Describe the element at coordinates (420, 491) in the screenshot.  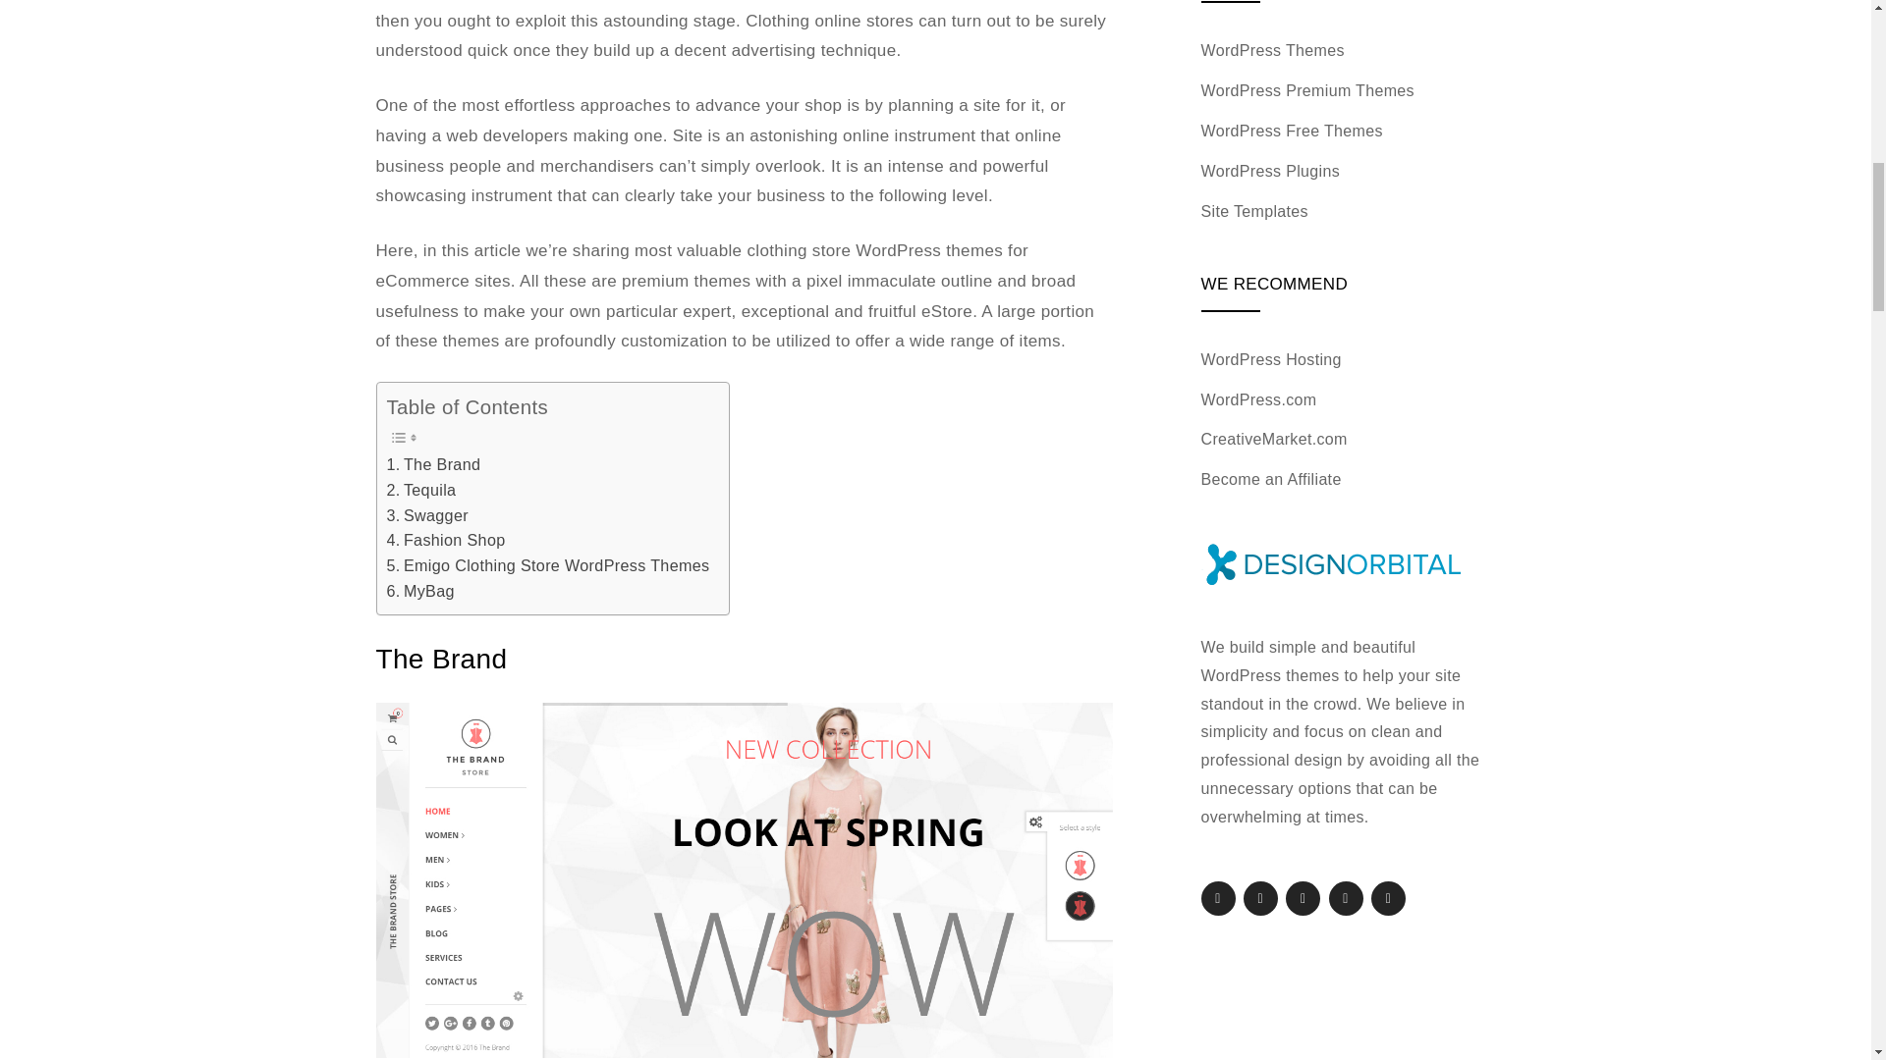
I see `Tequila` at that location.